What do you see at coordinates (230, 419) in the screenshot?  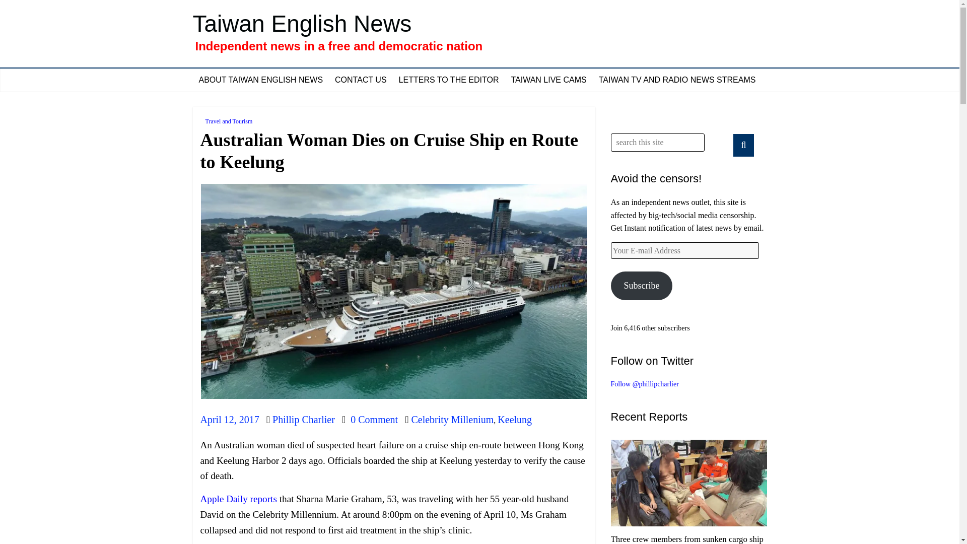 I see `April 12, 2017` at bounding box center [230, 419].